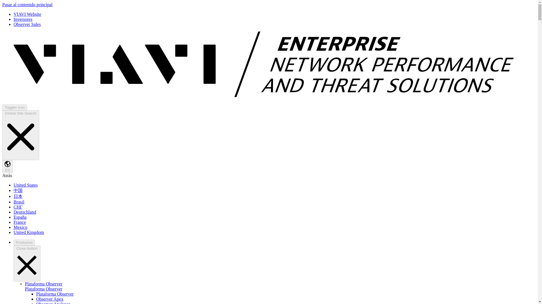 This screenshot has height=304, width=542. Describe the element at coordinates (53, 303) in the screenshot. I see `Observer Analyzer` at that location.